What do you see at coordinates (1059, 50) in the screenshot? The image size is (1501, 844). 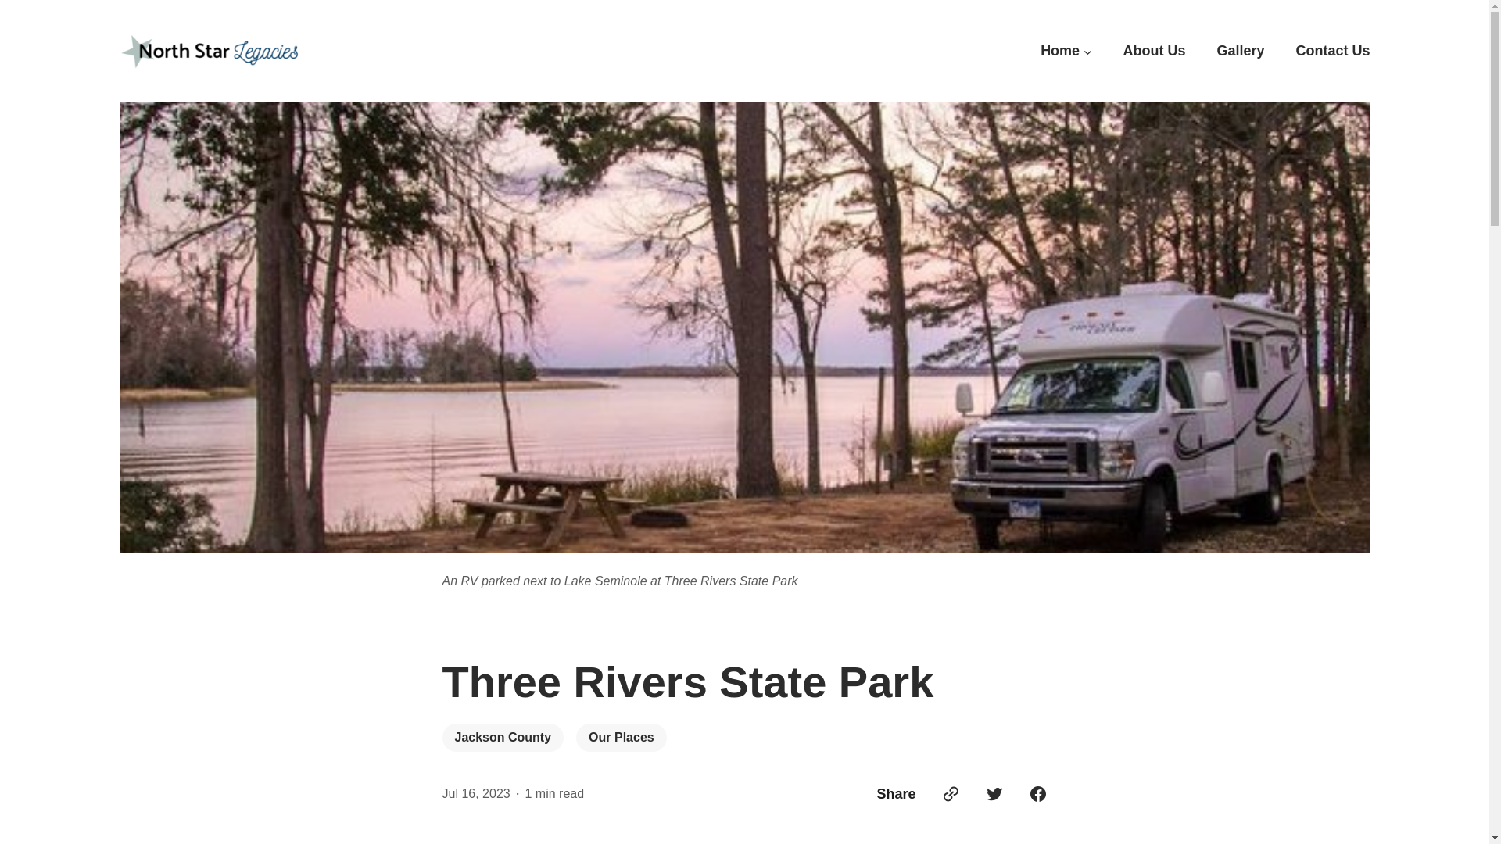 I see `Home` at bounding box center [1059, 50].